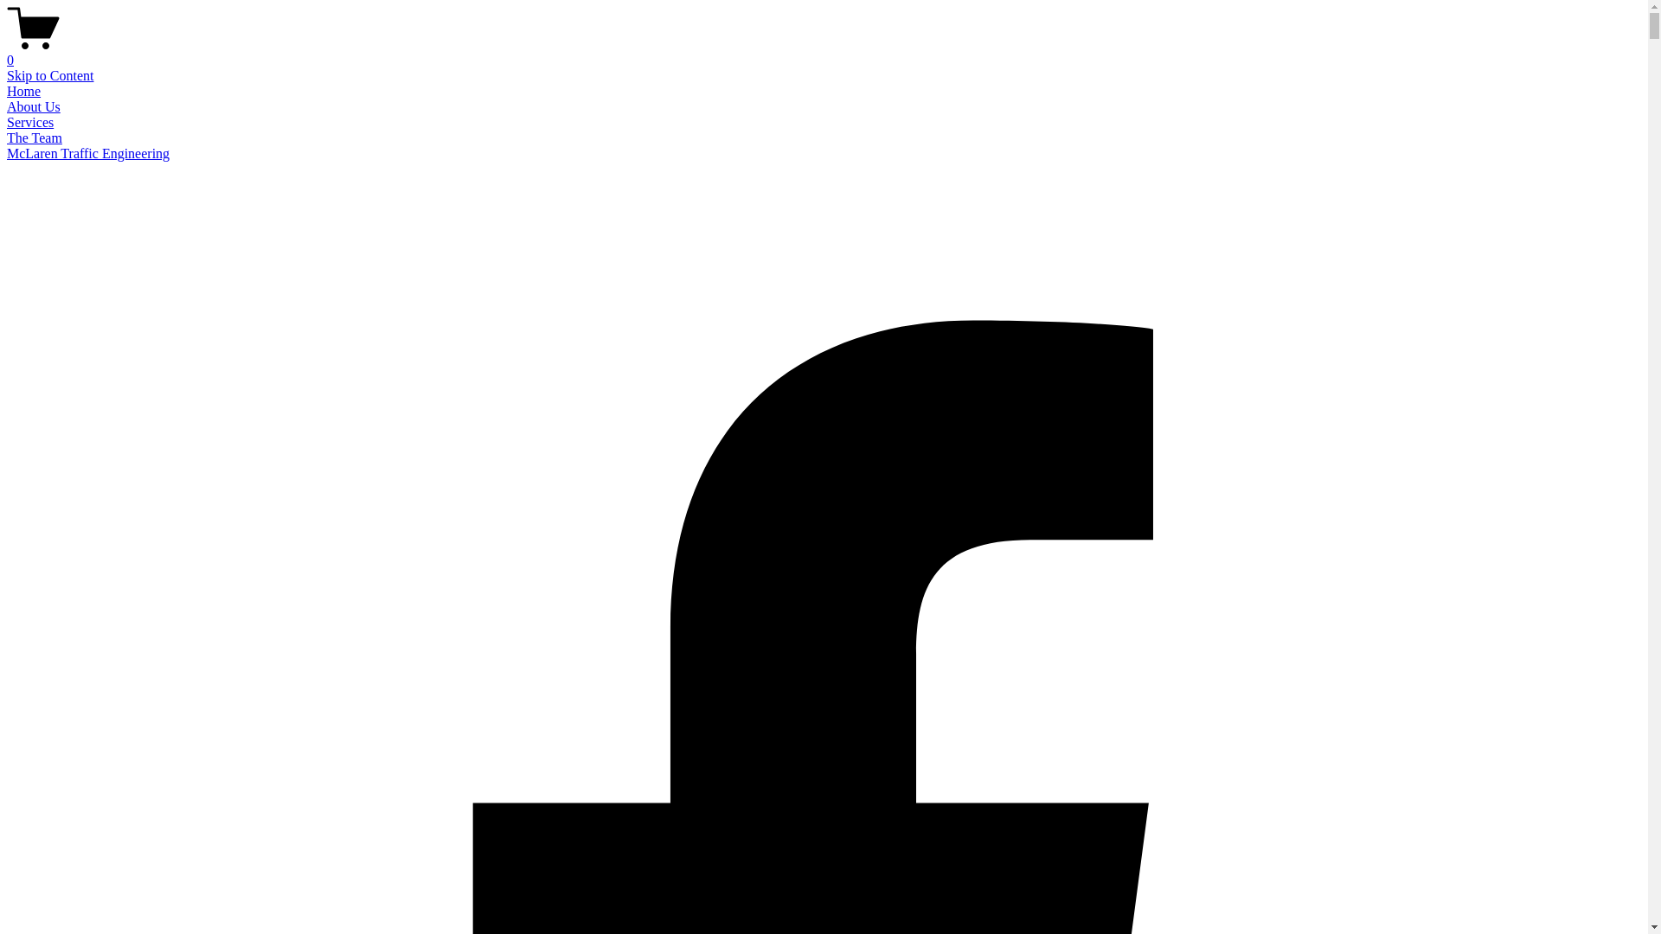  What do you see at coordinates (50, 76) in the screenshot?
I see `Skip to Content` at bounding box center [50, 76].